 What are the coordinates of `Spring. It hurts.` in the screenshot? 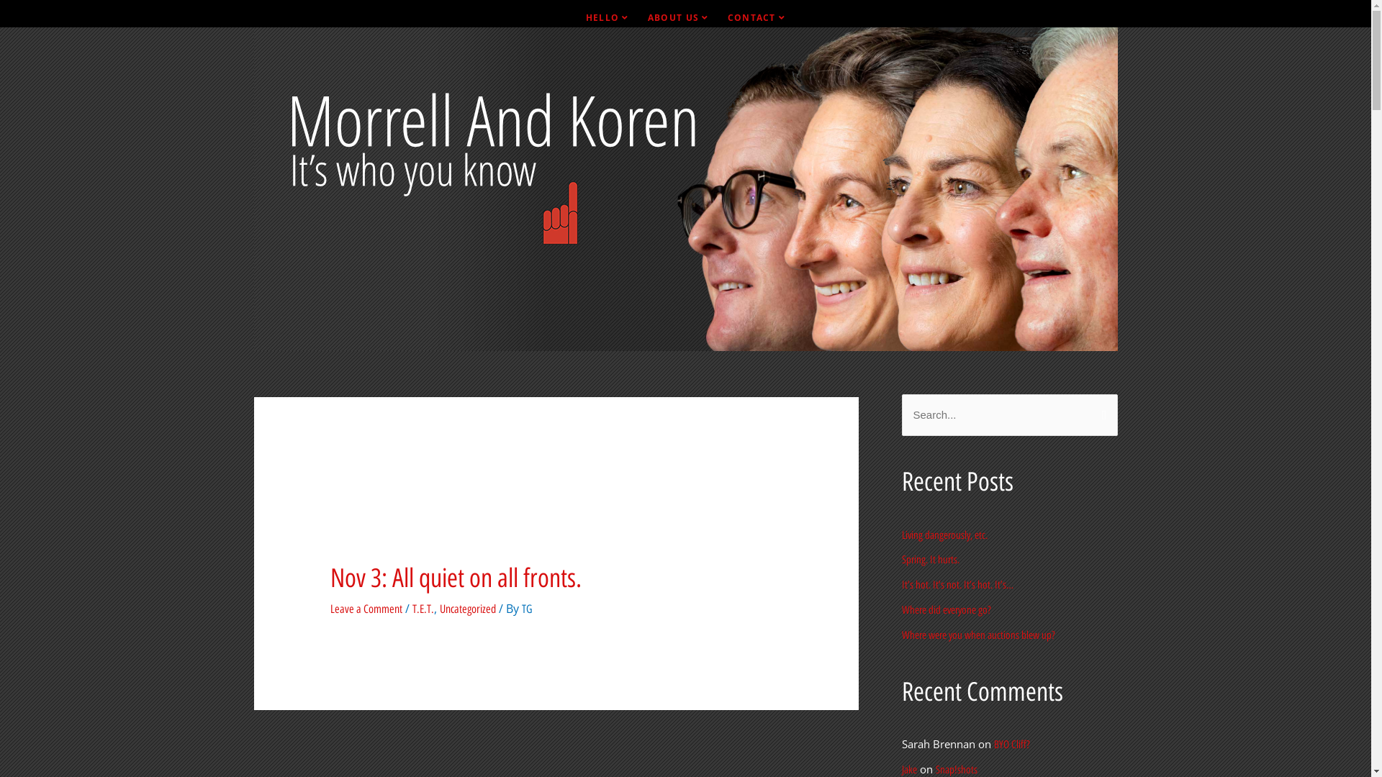 It's located at (930, 560).